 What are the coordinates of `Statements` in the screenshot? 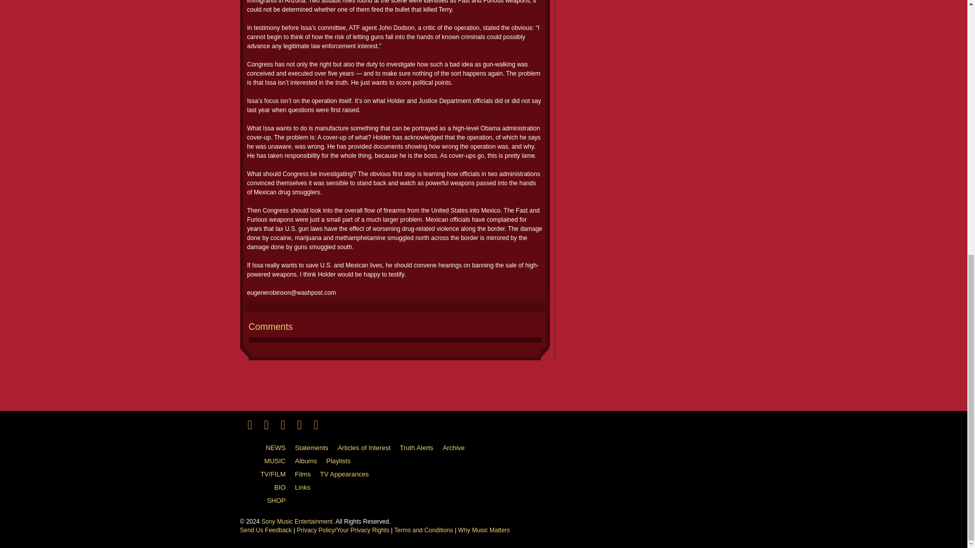 It's located at (316, 448).